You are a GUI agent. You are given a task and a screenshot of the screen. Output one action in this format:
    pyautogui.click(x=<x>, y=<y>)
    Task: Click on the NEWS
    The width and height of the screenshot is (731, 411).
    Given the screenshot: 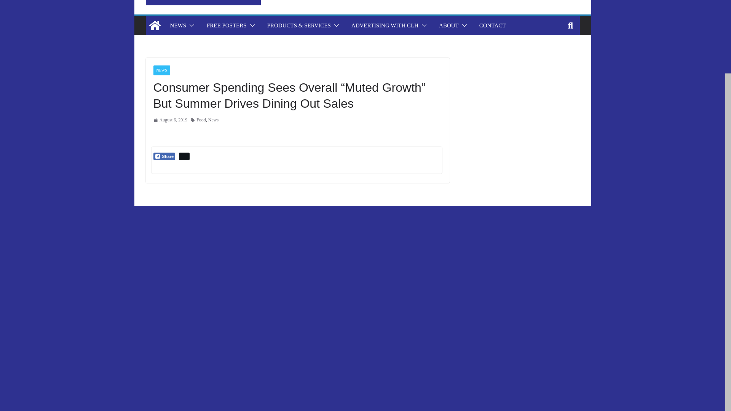 What is the action you would take?
    pyautogui.click(x=178, y=25)
    